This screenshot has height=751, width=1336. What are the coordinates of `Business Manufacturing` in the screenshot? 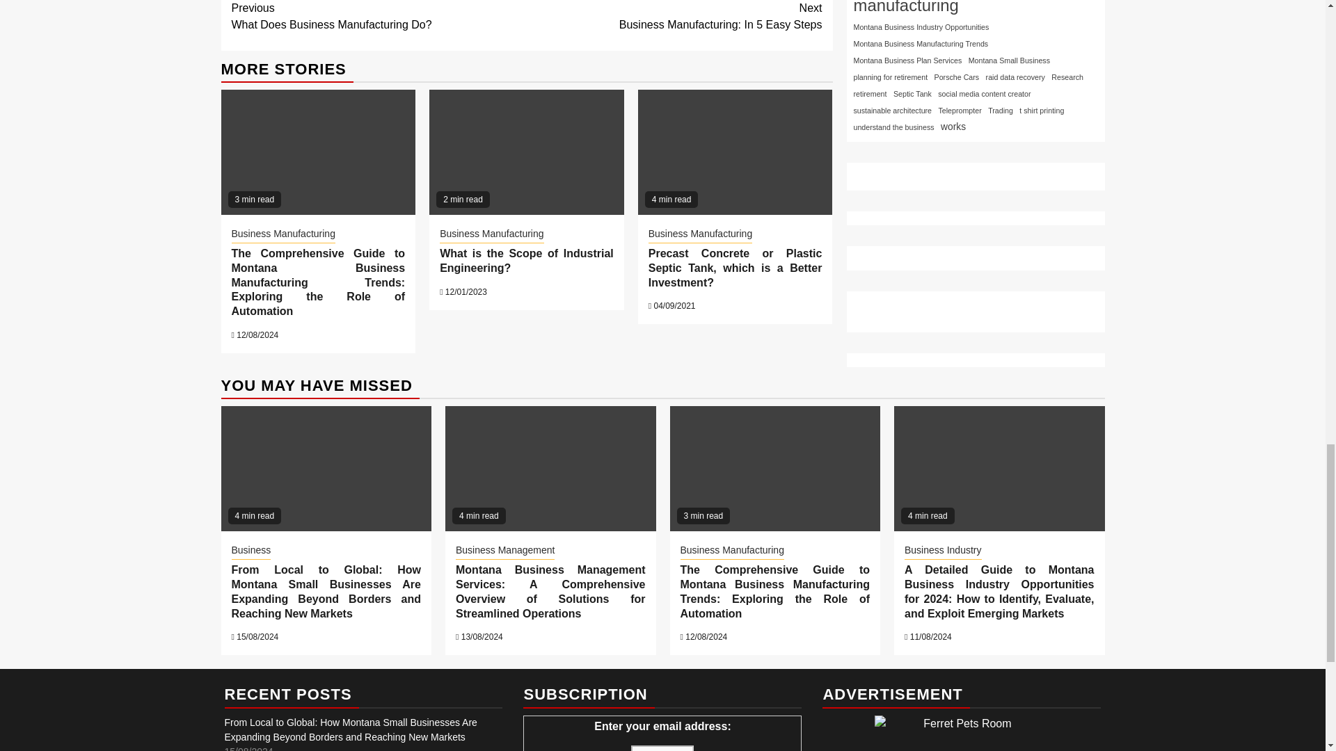 It's located at (674, 17).